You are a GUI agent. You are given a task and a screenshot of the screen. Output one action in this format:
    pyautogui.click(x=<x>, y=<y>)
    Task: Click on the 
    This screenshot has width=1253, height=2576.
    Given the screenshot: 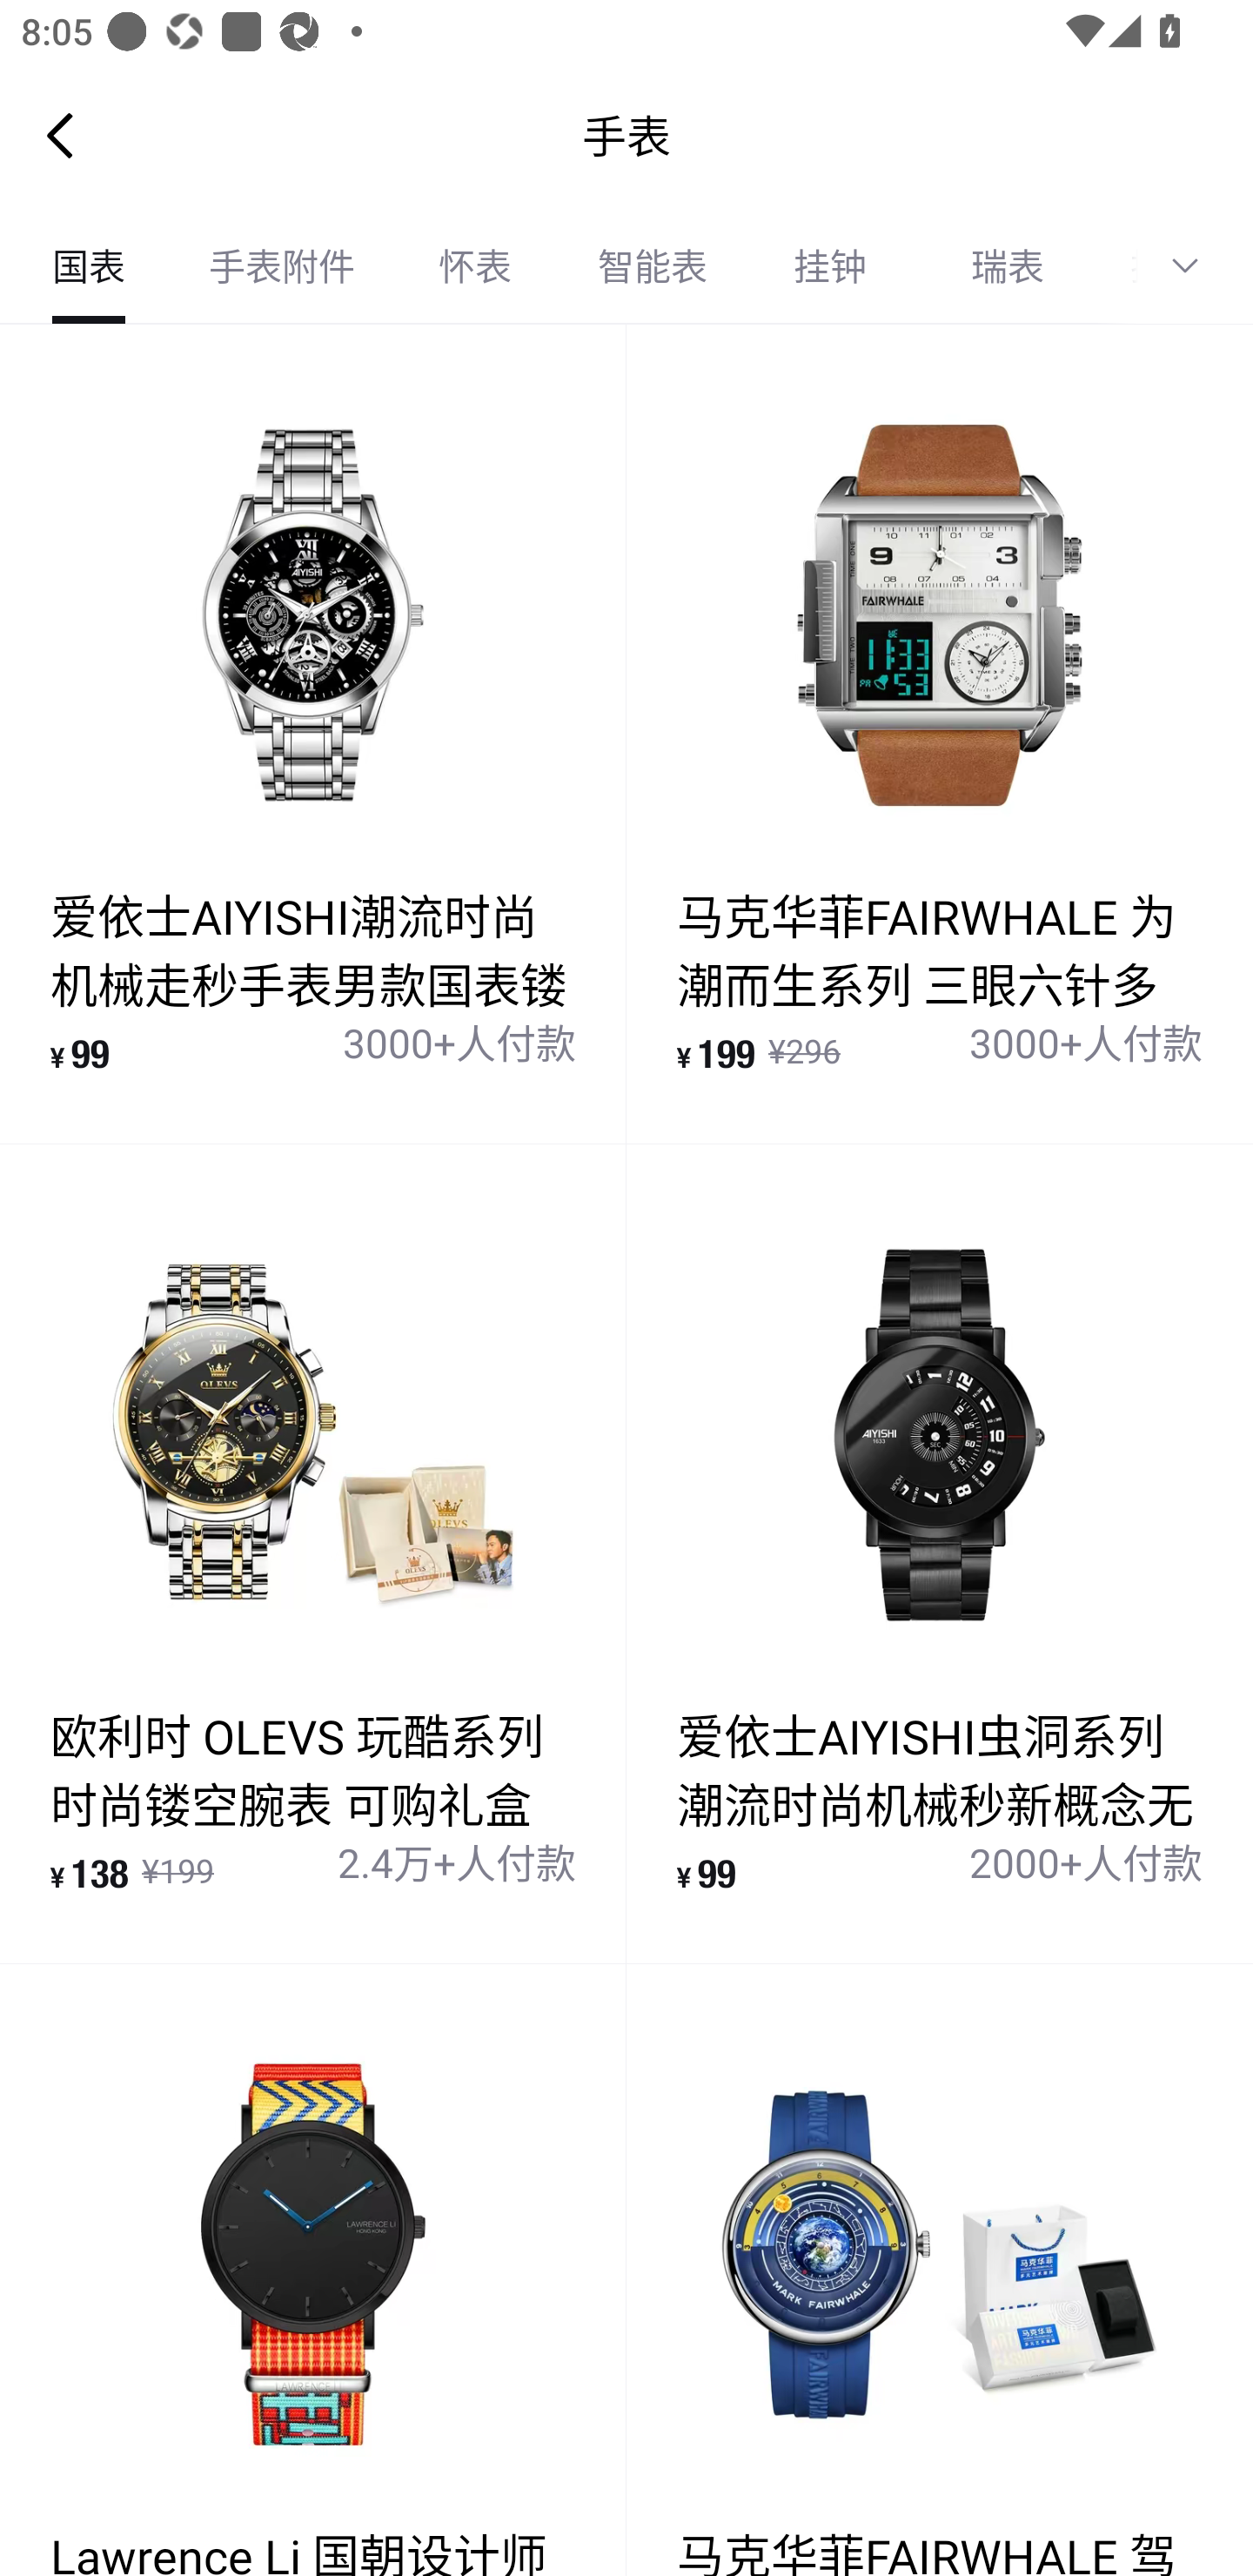 What is the action you would take?
    pyautogui.click(x=1196, y=266)
    